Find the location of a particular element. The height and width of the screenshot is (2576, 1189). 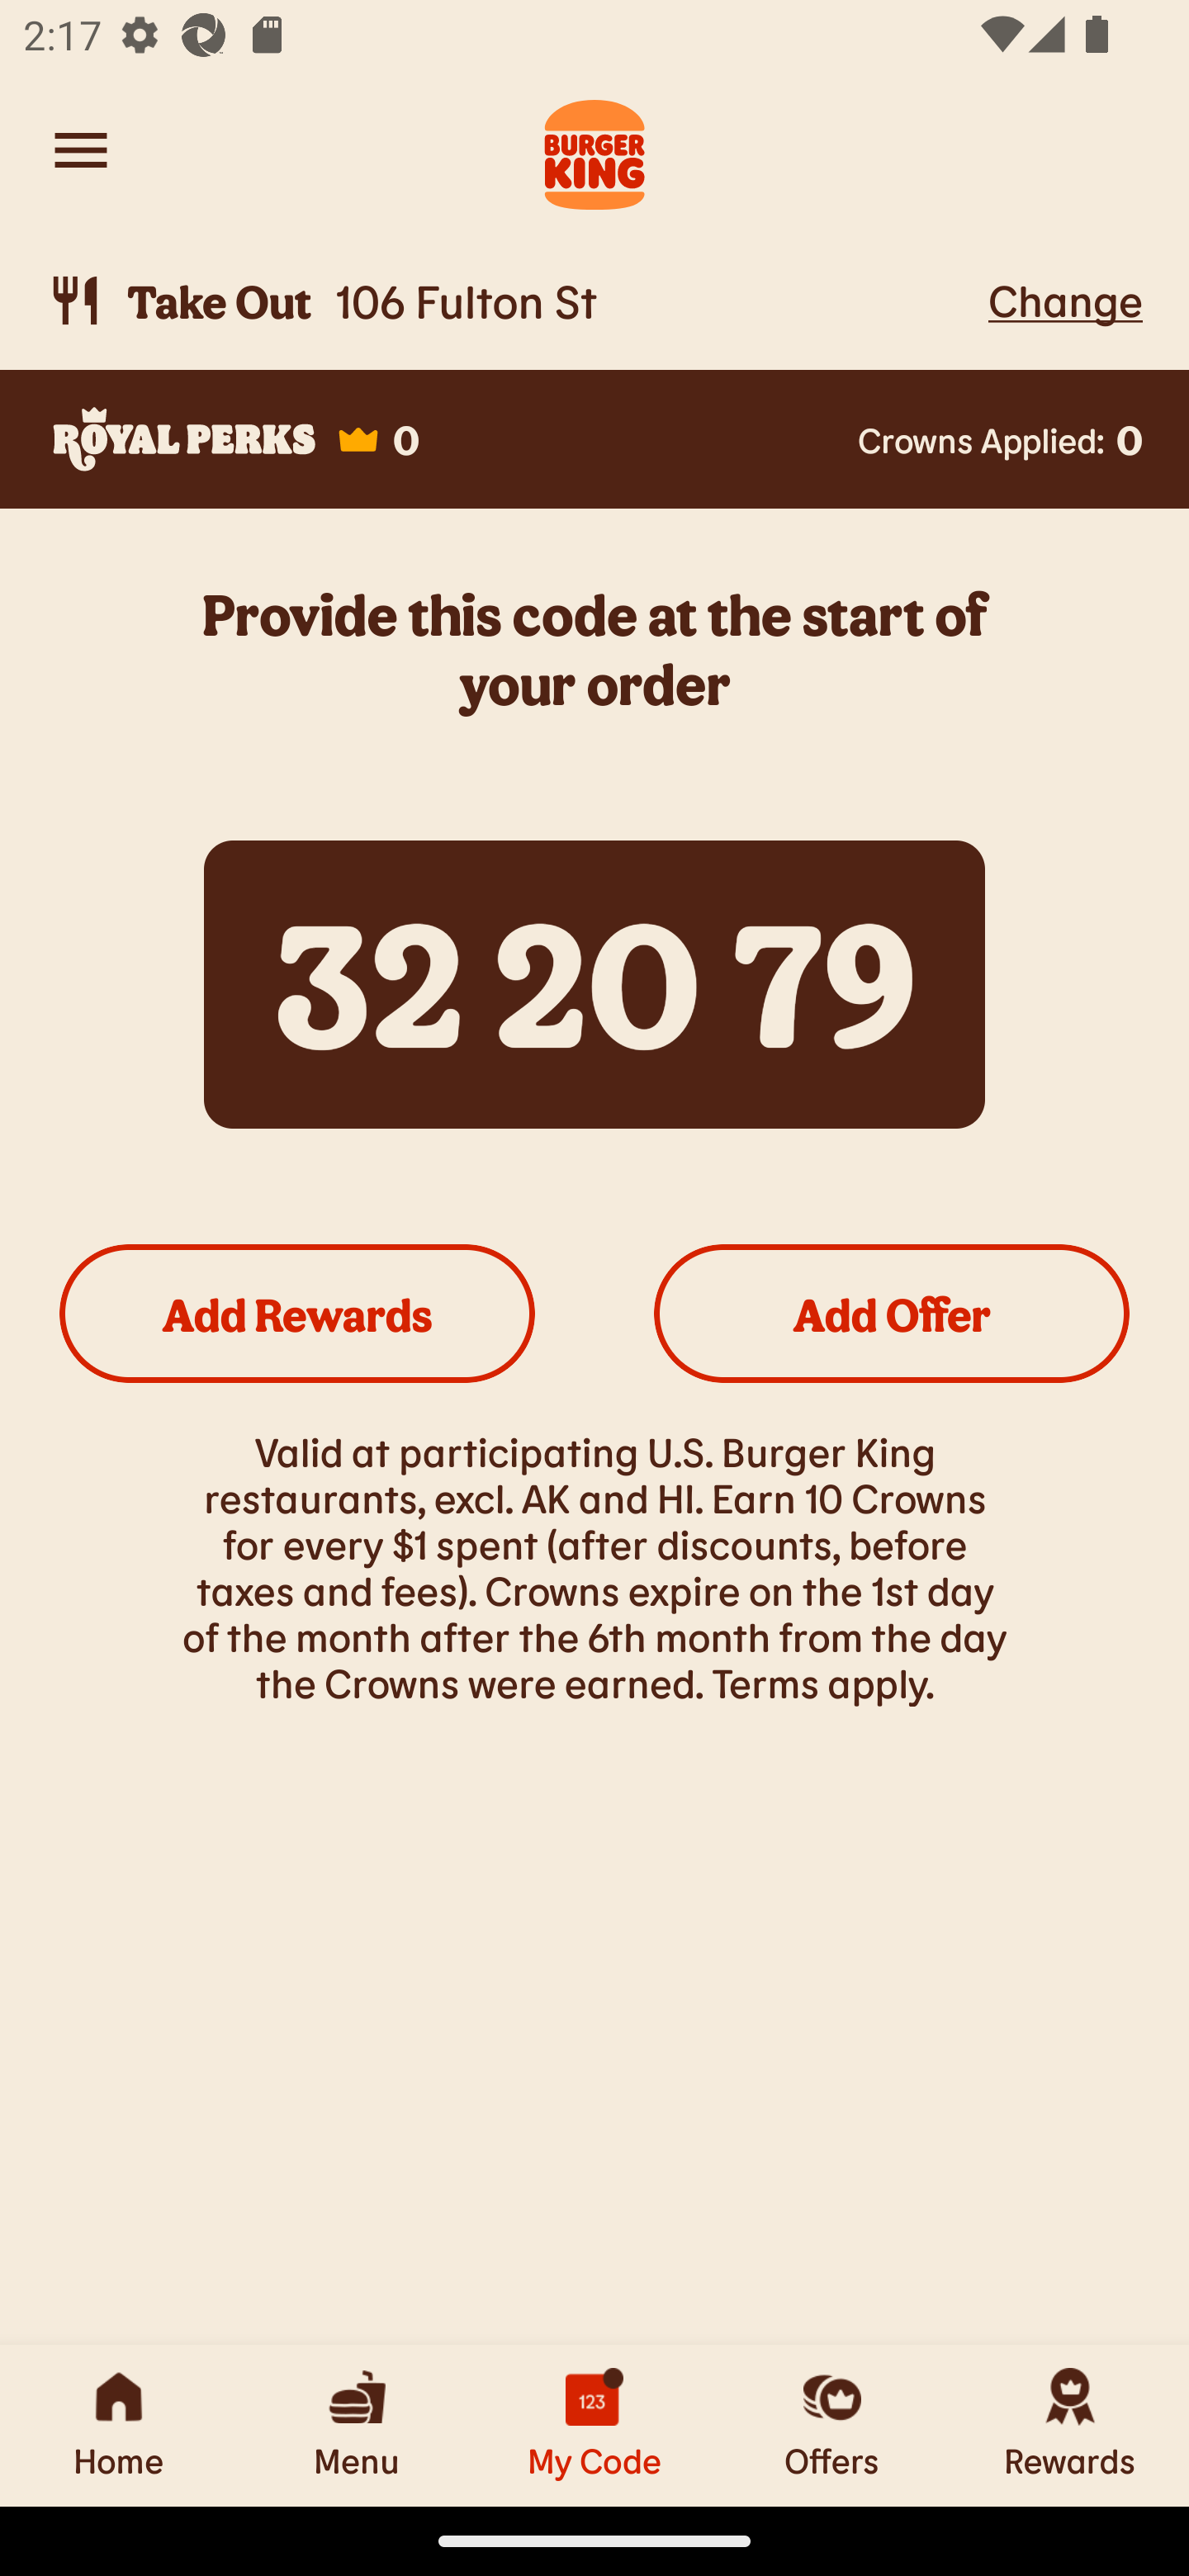

Rewards is located at coordinates (1070, 2425).